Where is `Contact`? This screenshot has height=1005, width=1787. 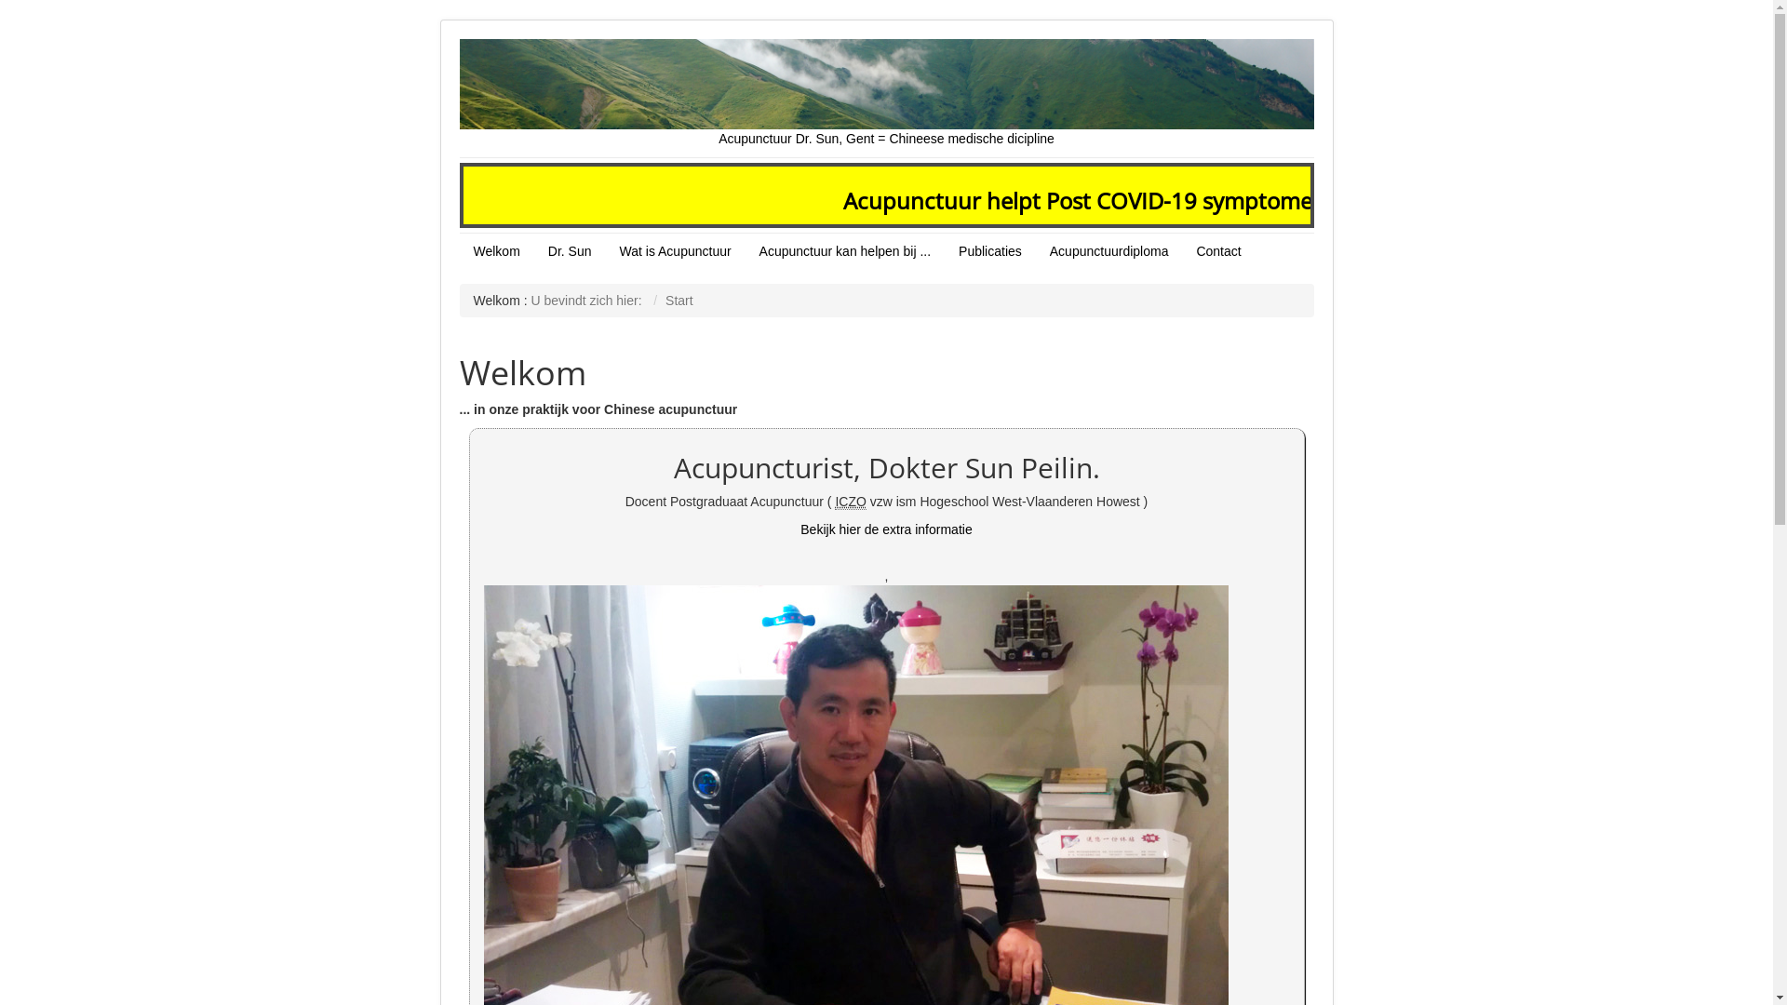 Contact is located at coordinates (1218, 251).